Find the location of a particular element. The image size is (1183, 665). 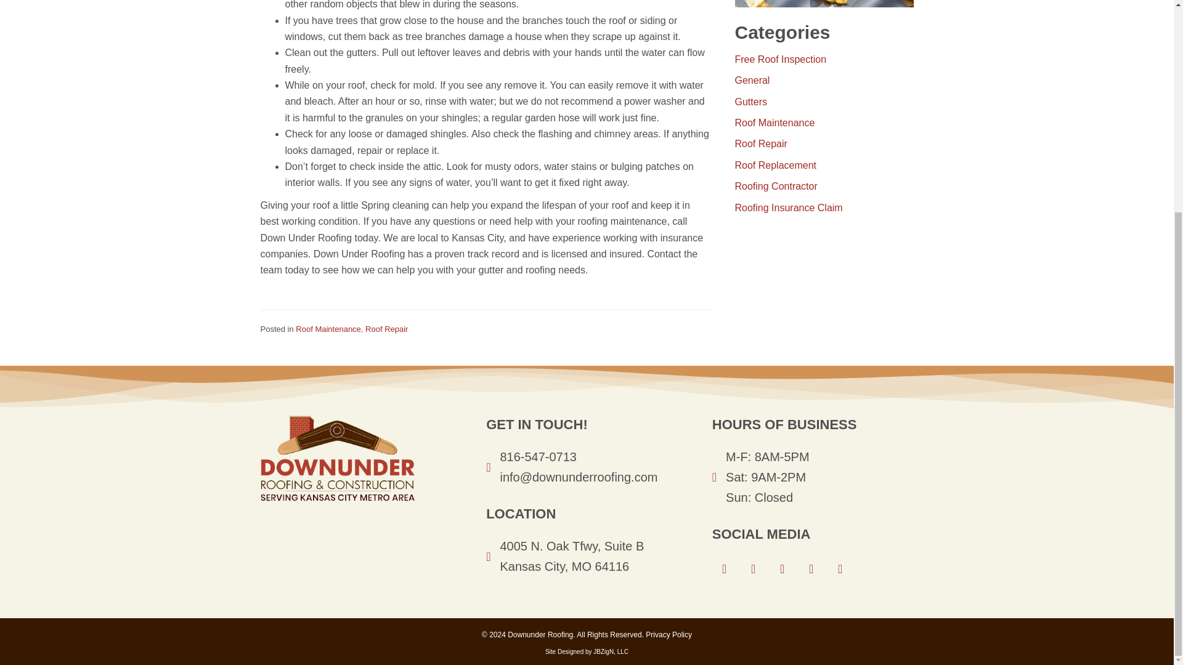

Houzz is located at coordinates (811, 568).